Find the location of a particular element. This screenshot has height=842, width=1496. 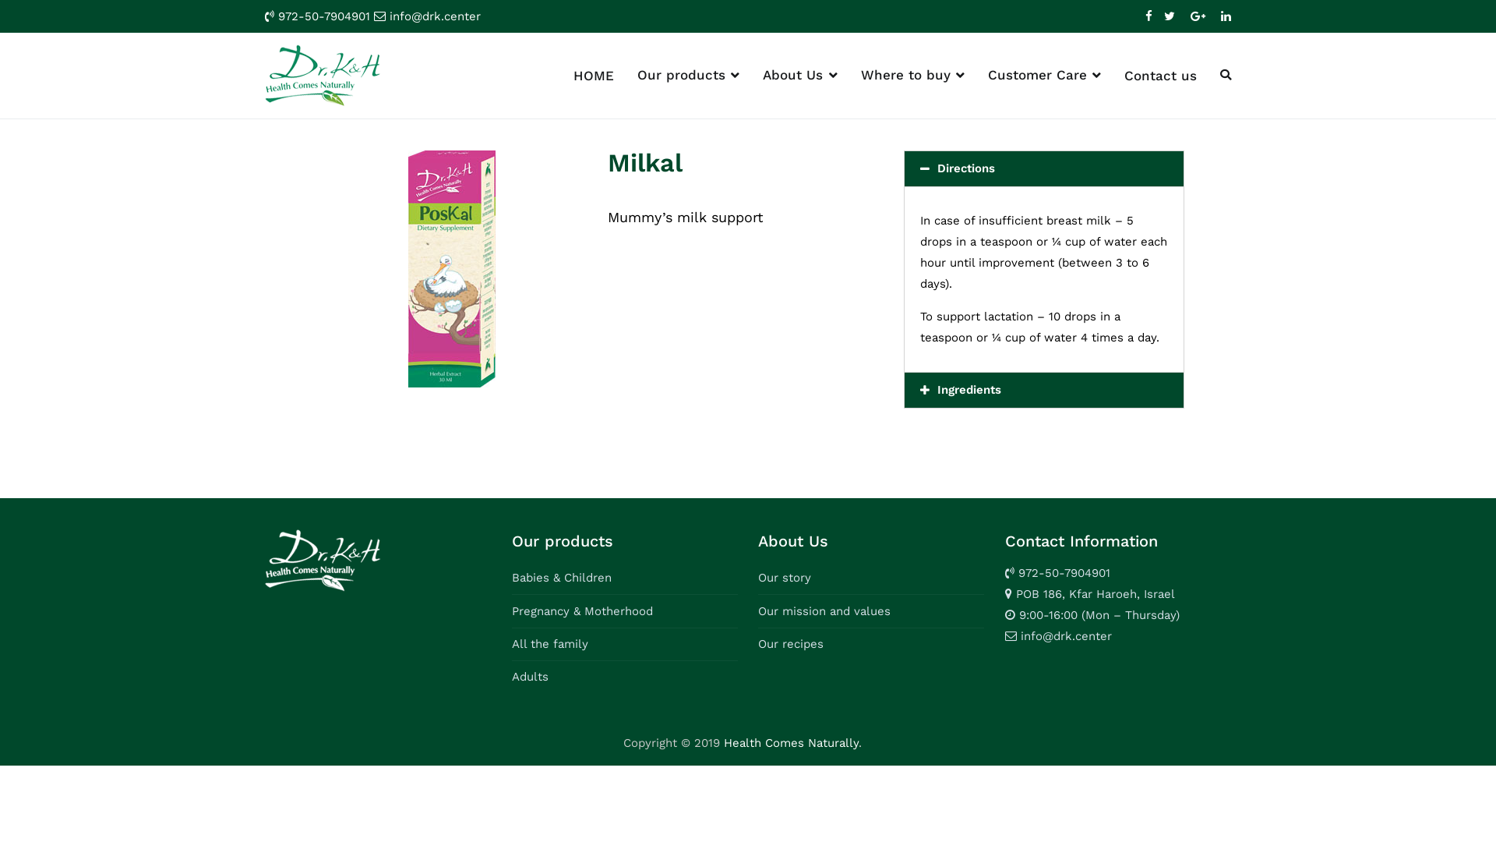

Health Comes Naturally is located at coordinates (790, 743).